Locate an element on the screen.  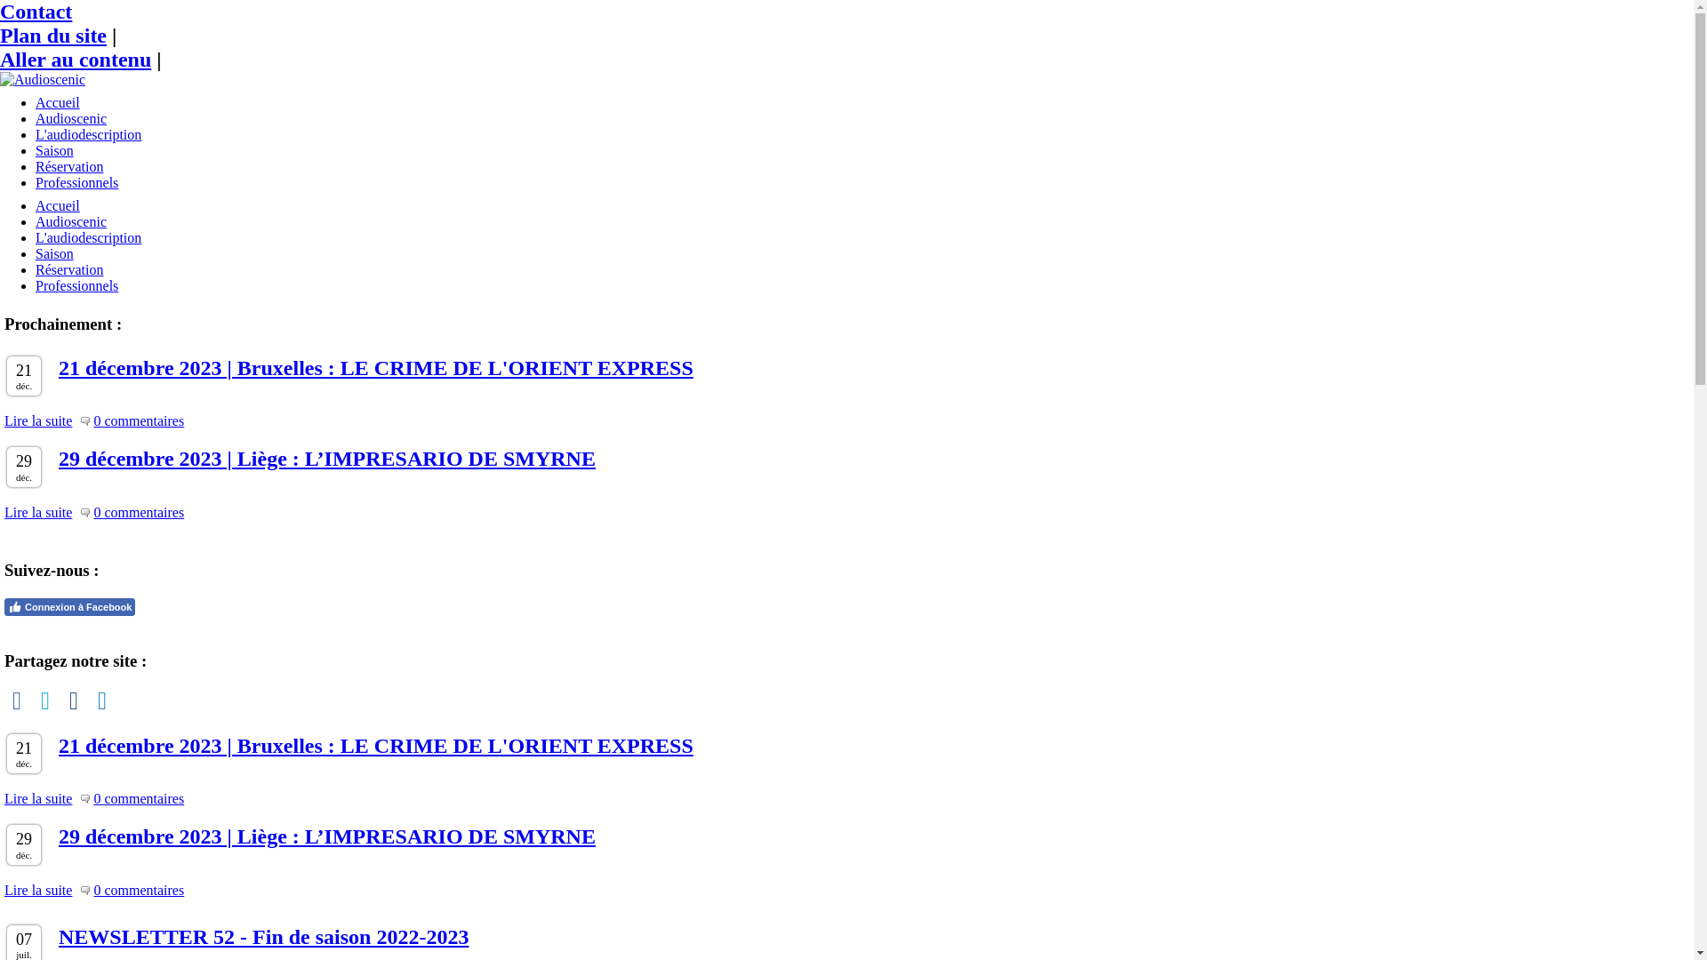
Audioscenic is located at coordinates (71, 222).